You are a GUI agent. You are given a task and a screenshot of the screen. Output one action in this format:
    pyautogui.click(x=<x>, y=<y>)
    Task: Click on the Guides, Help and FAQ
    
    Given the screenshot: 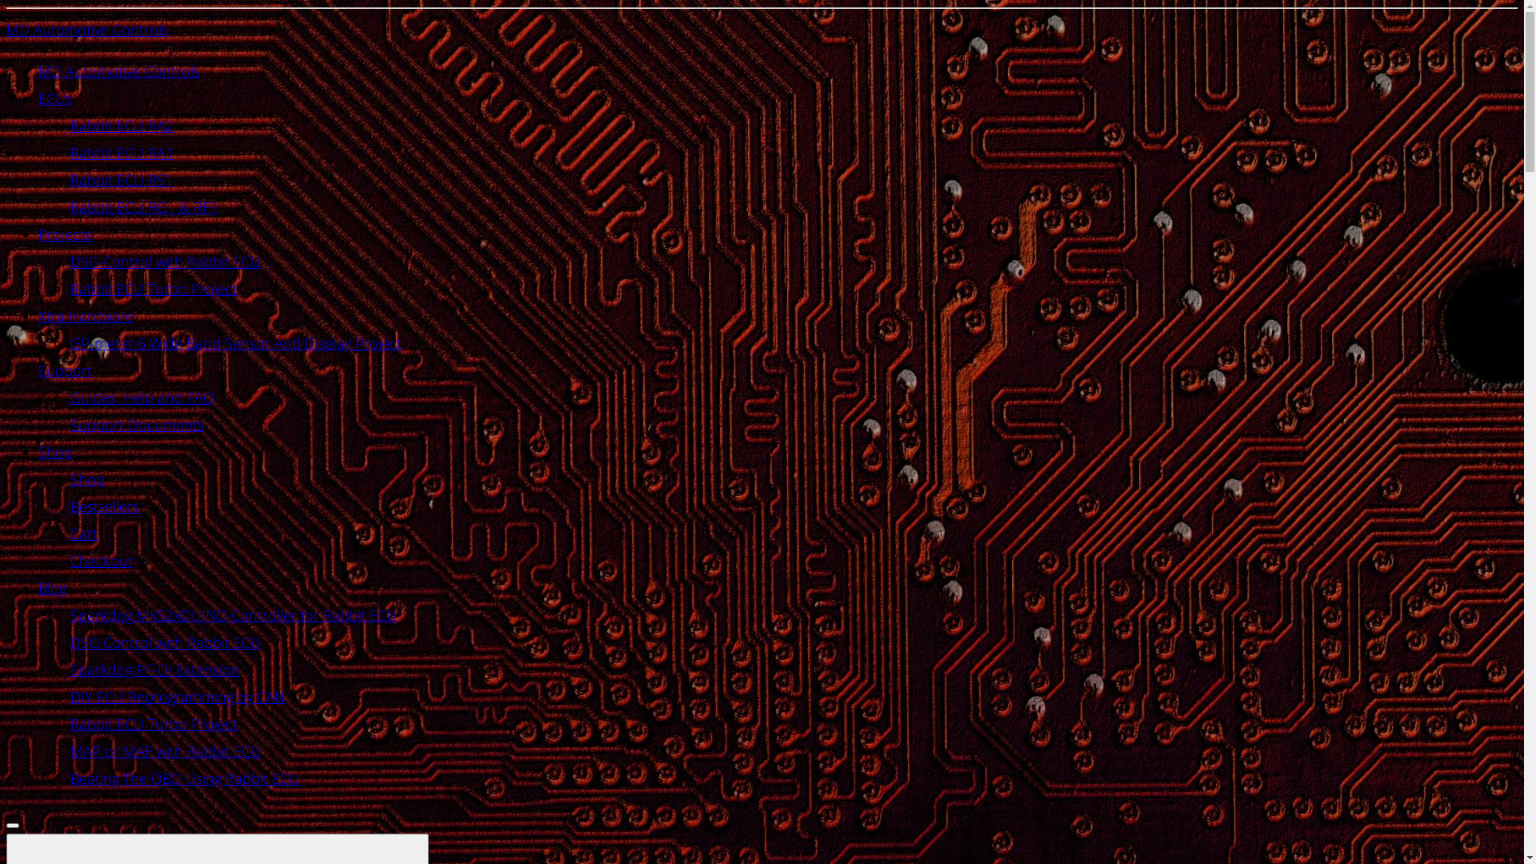 What is the action you would take?
    pyautogui.click(x=142, y=397)
    